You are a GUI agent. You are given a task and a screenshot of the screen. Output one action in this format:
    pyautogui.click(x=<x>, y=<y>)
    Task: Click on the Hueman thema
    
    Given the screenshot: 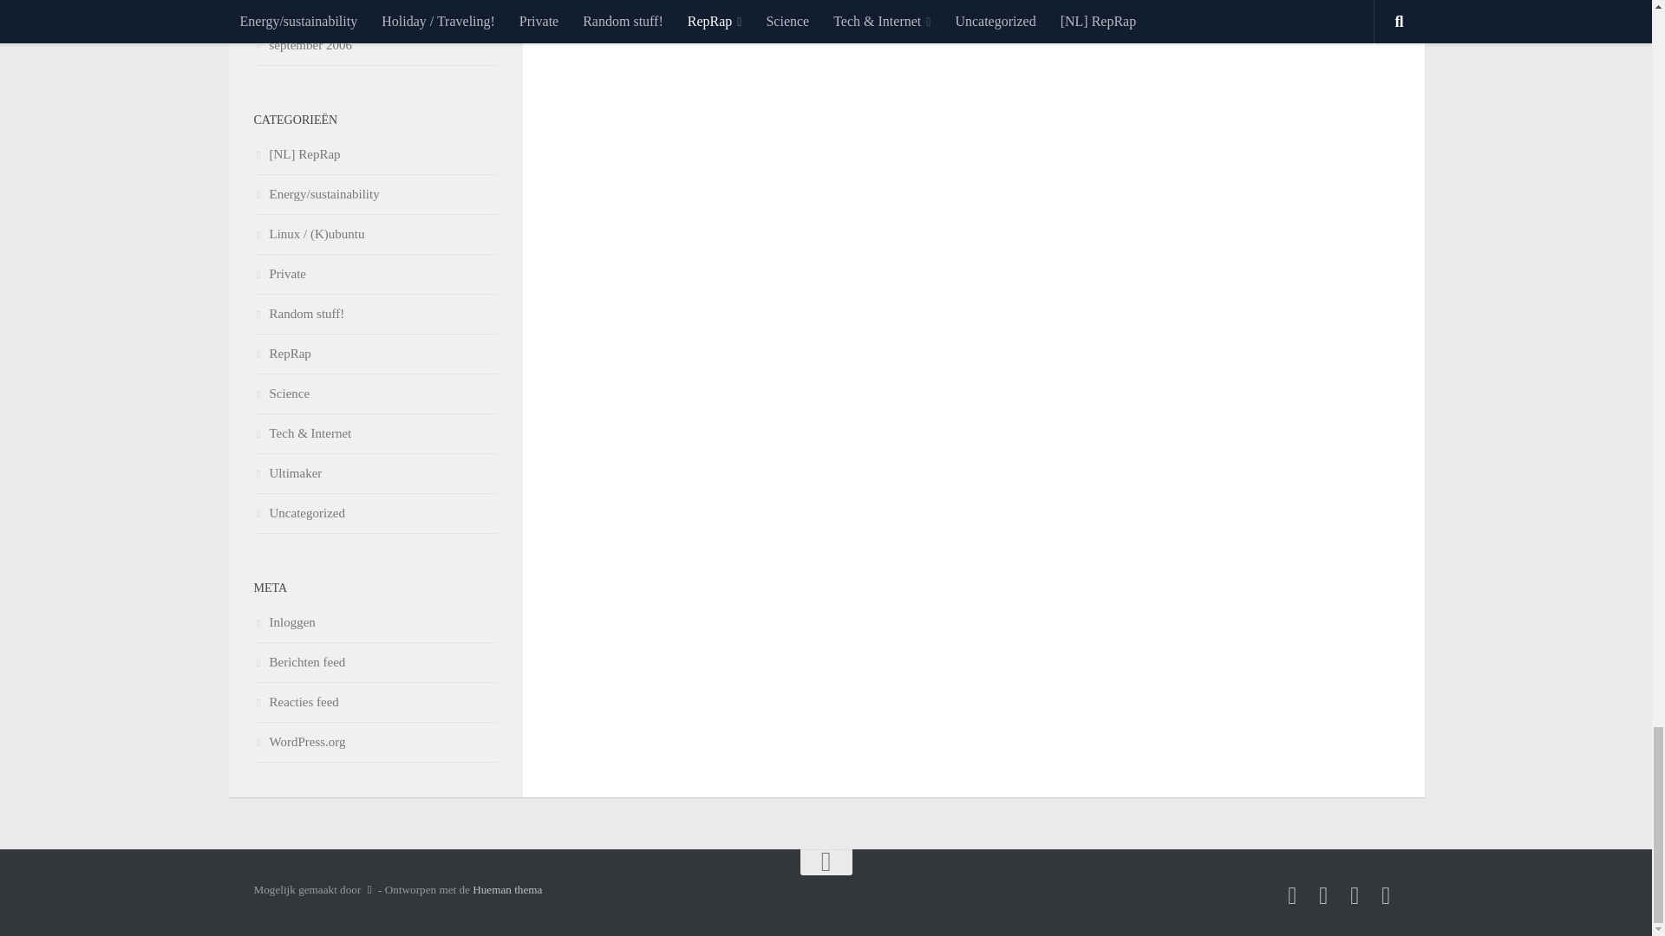 What is the action you would take?
    pyautogui.click(x=507, y=889)
    